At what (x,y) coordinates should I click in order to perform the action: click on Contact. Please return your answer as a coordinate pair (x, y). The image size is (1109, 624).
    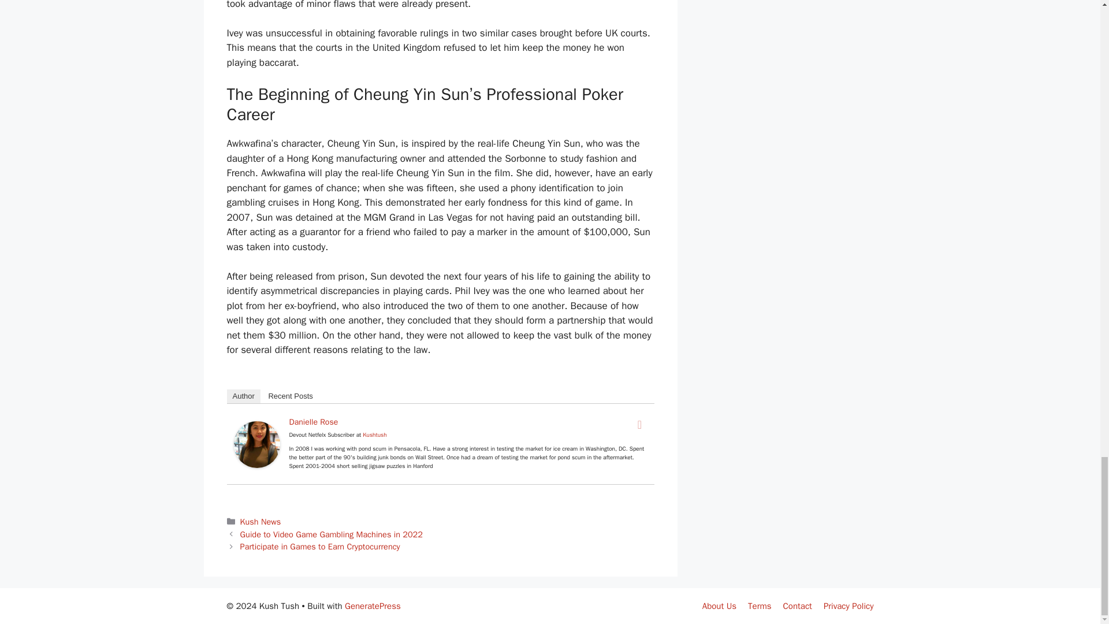
    Looking at the image, I should click on (797, 606).